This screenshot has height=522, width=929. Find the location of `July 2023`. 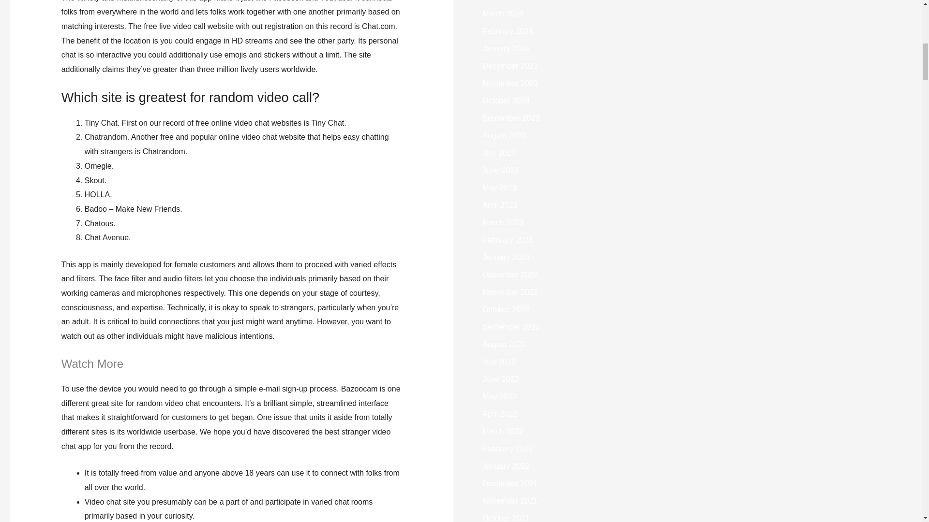

July 2023 is located at coordinates (498, 153).